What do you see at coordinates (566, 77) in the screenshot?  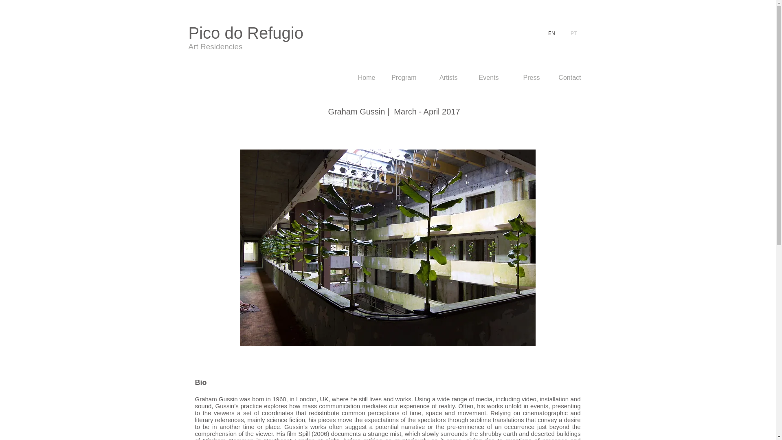 I see `Contact` at bounding box center [566, 77].